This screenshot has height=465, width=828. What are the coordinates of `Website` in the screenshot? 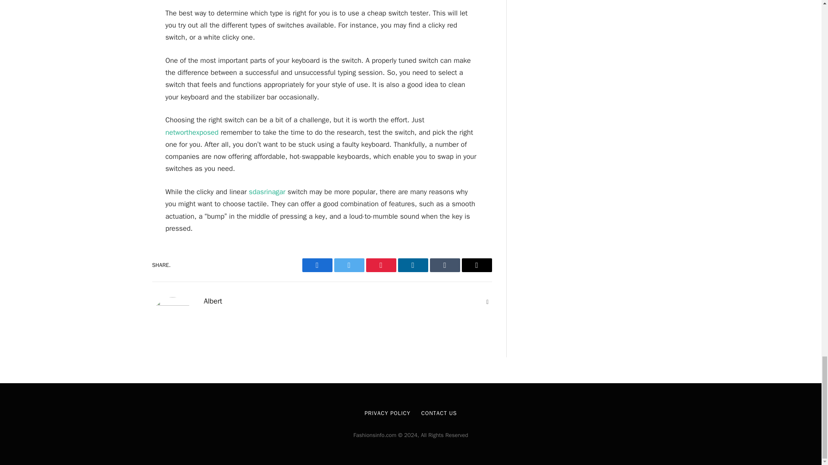 It's located at (487, 302).